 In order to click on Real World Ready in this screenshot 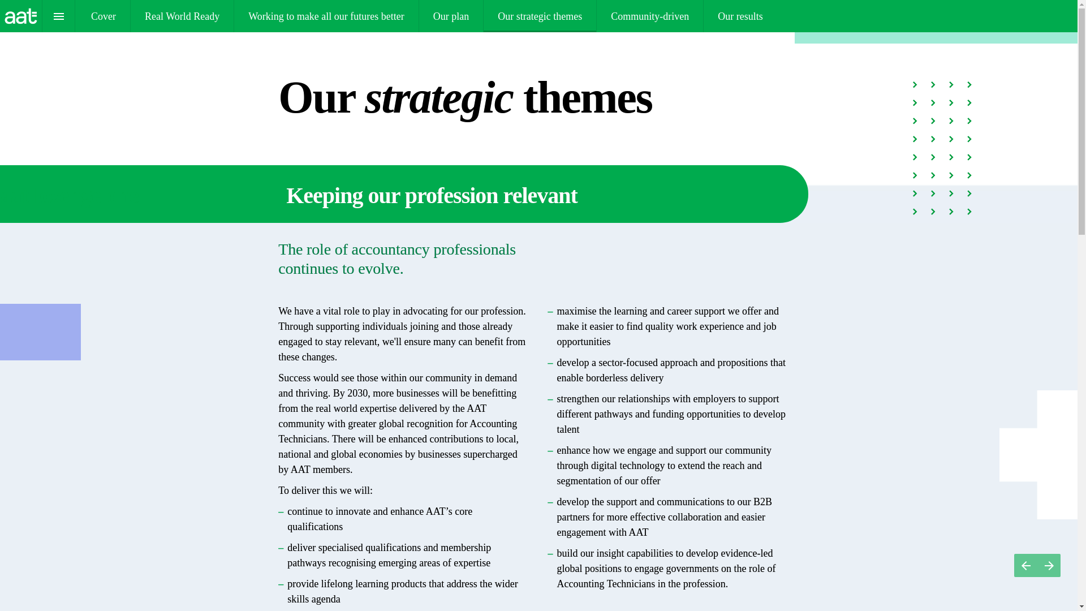, I will do `click(182, 16)`.